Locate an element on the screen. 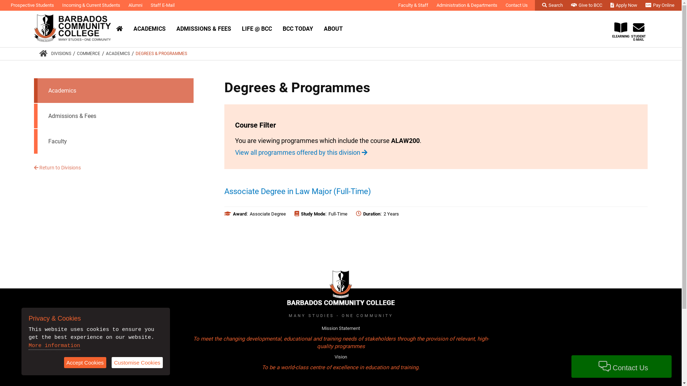  ACADEMICS is located at coordinates (118, 54).